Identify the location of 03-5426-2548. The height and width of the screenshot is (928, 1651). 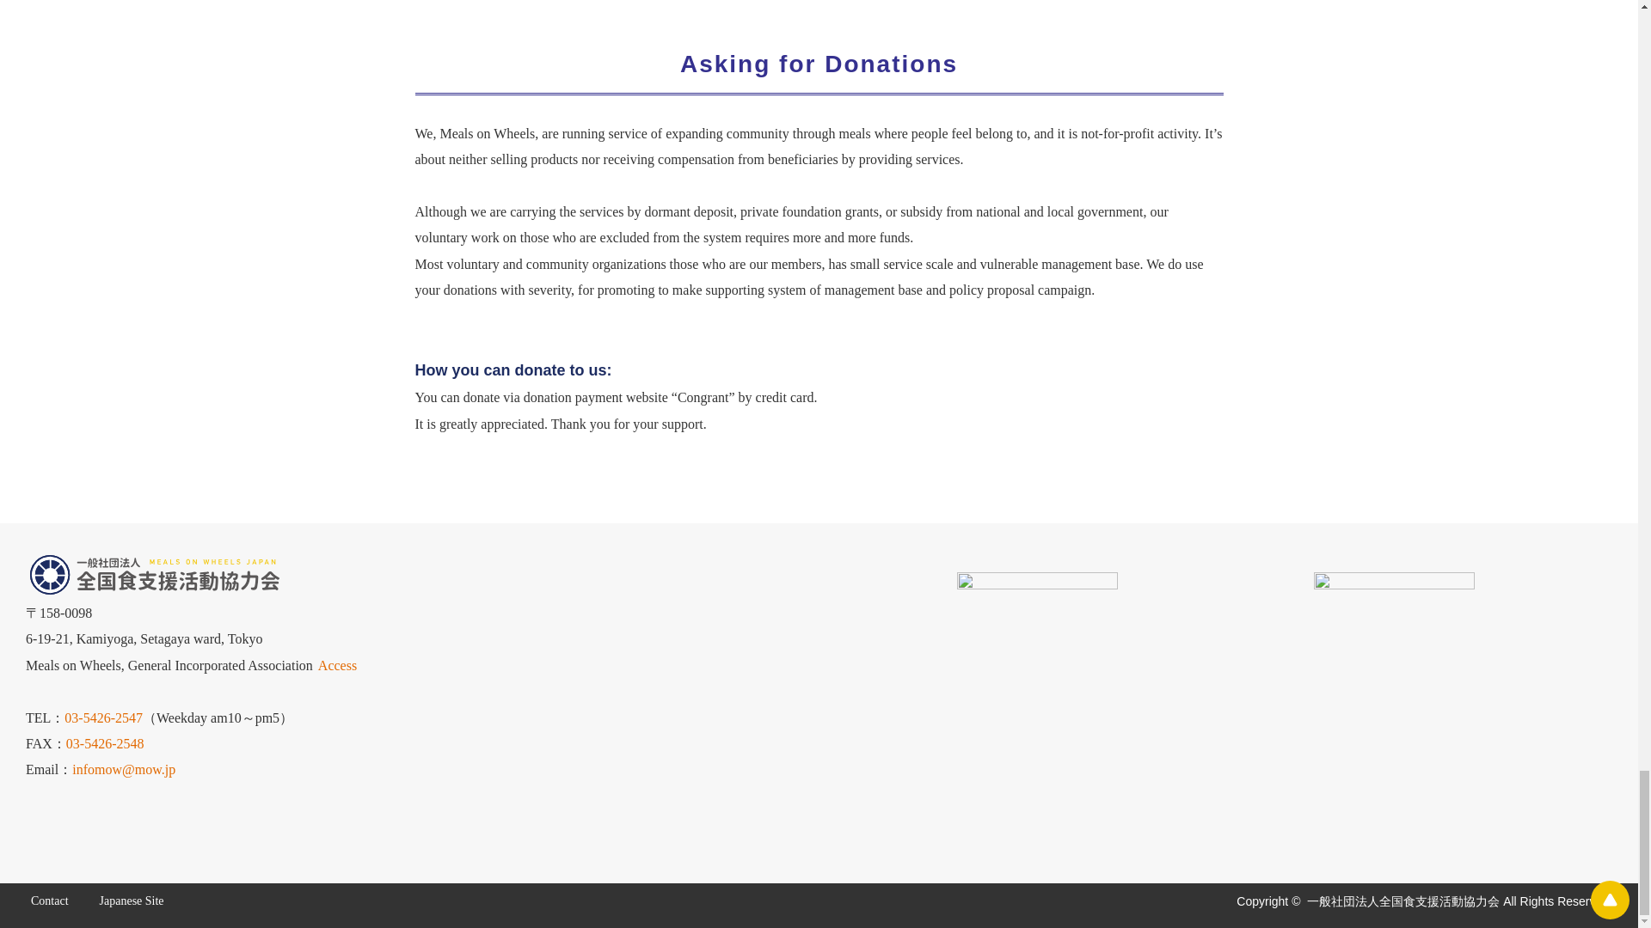
(105, 743).